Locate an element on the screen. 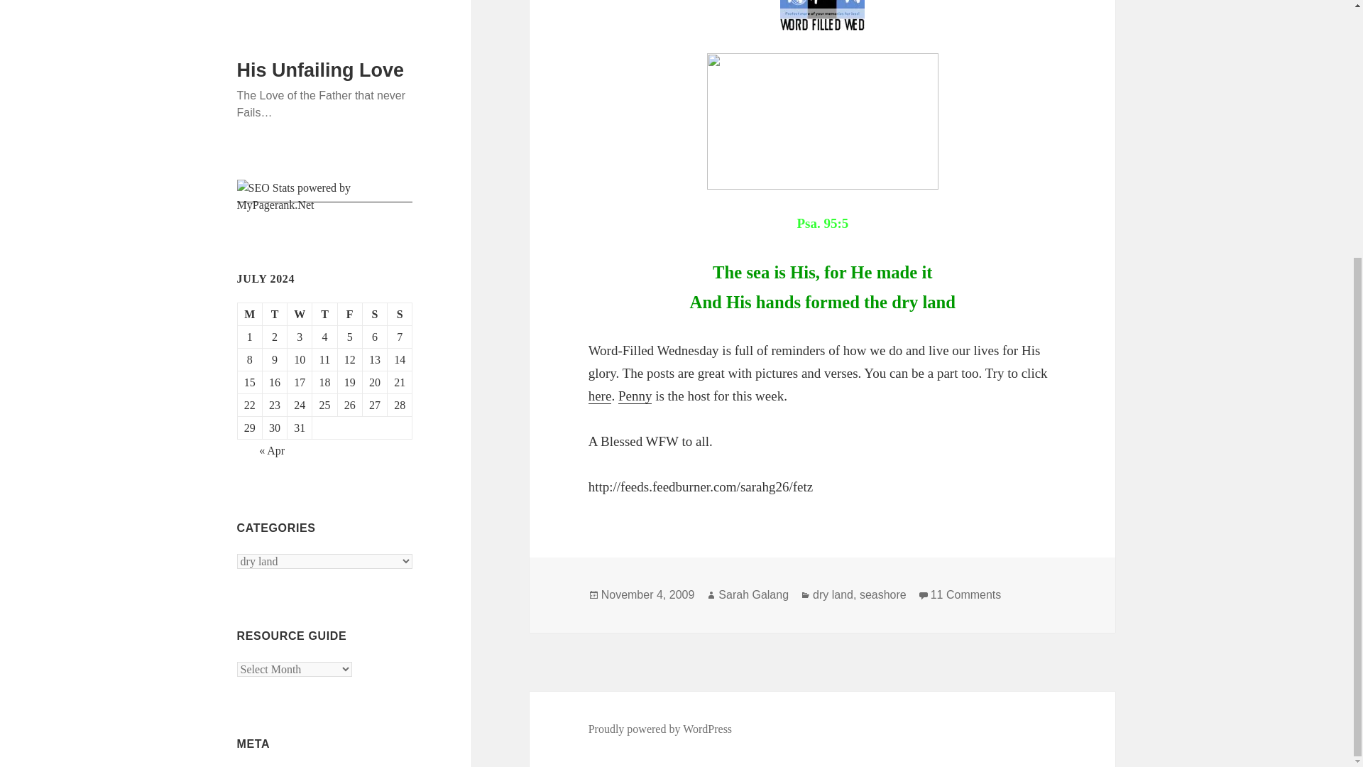 The height and width of the screenshot is (767, 1363). Sarah Galang is located at coordinates (264, 425).